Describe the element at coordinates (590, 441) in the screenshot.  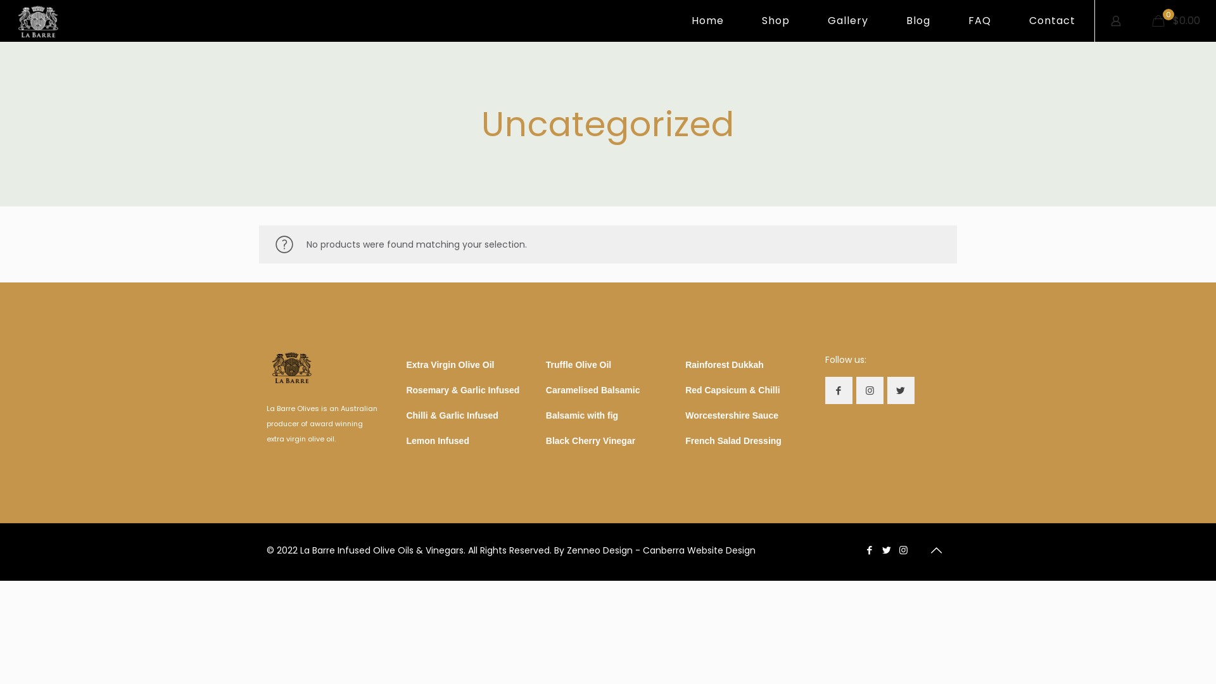
I see `Black Cherry Vinegar` at that location.